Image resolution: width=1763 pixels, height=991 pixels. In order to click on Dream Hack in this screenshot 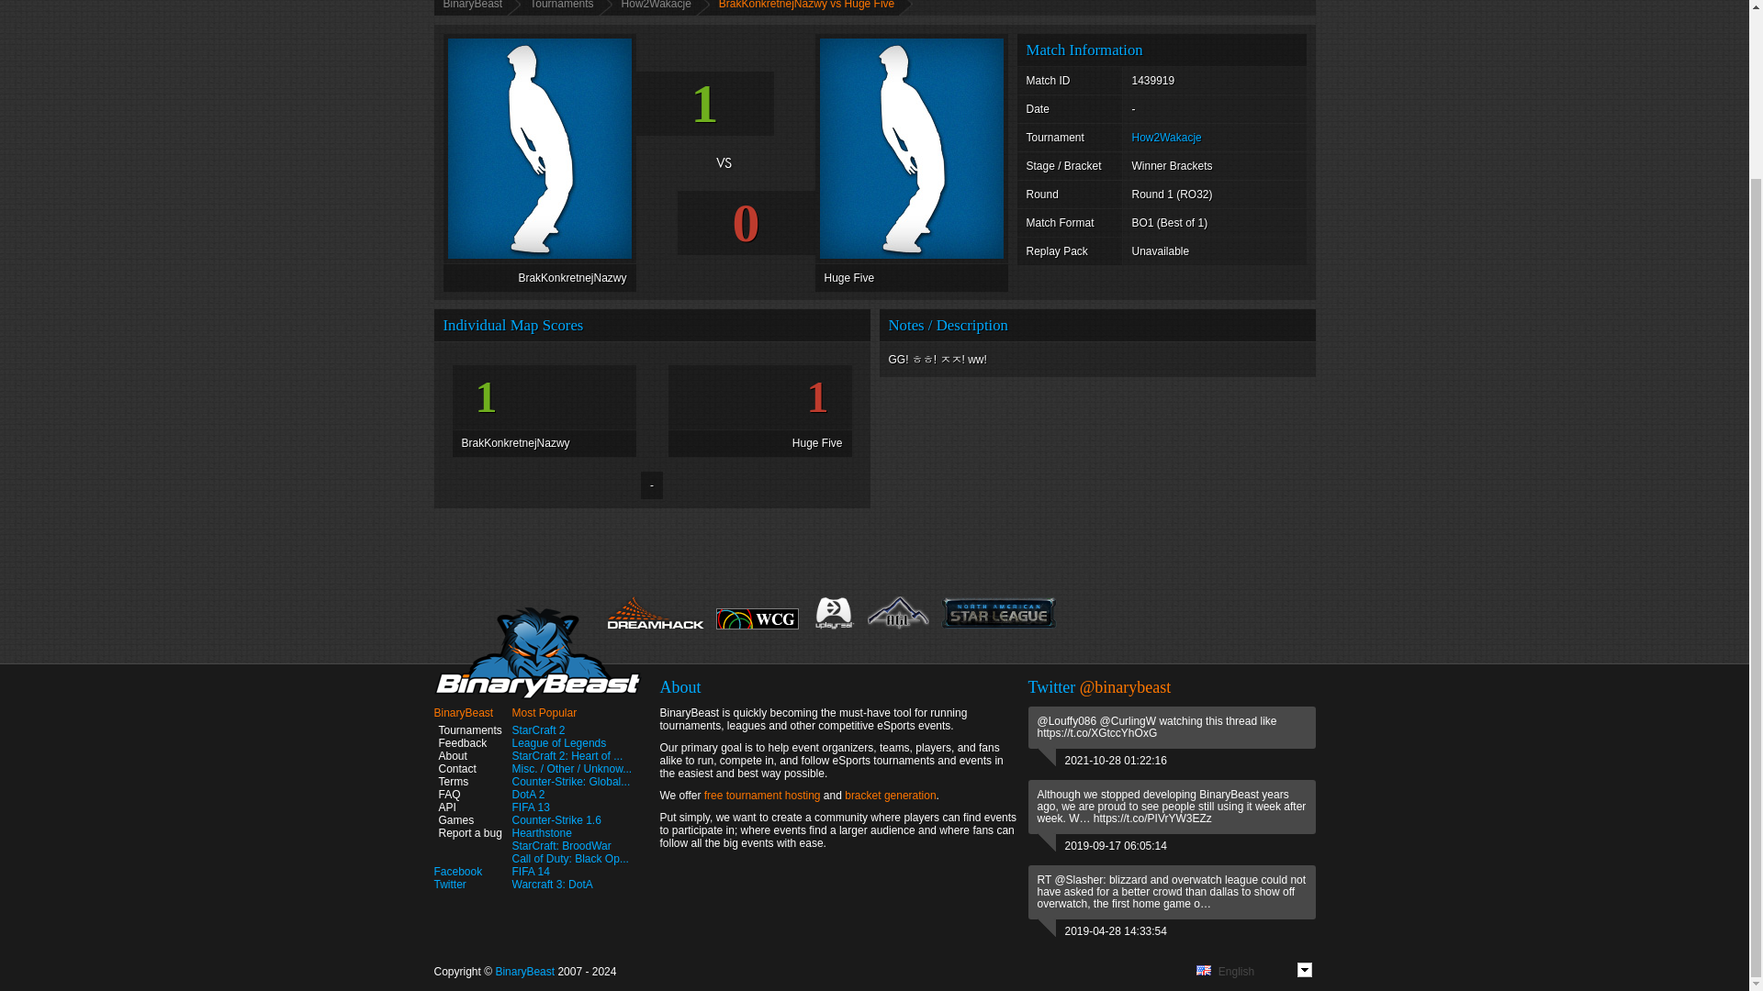, I will do `click(656, 615)`.